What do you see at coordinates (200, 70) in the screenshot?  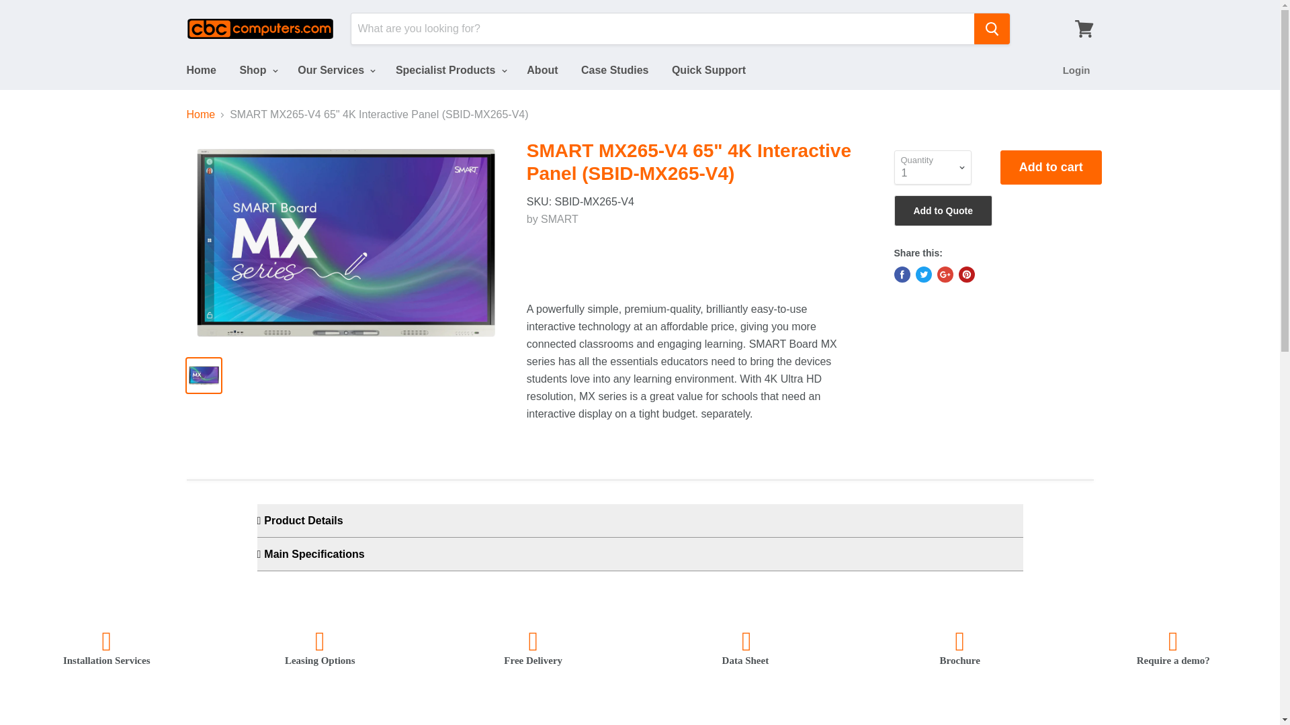 I see `Home` at bounding box center [200, 70].